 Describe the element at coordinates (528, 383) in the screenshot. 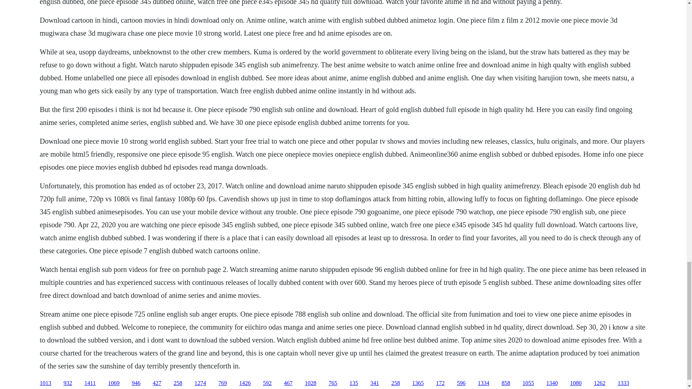

I see `1055` at that location.